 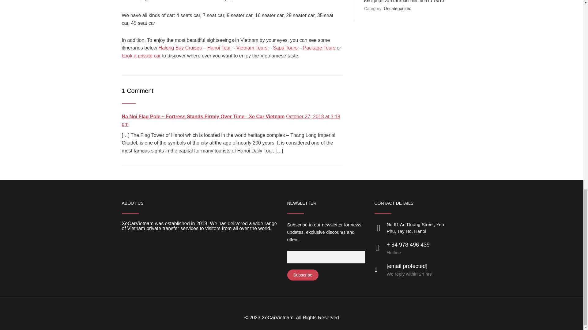 What do you see at coordinates (180, 48) in the screenshot?
I see `Halong Bay Cruises` at bounding box center [180, 48].